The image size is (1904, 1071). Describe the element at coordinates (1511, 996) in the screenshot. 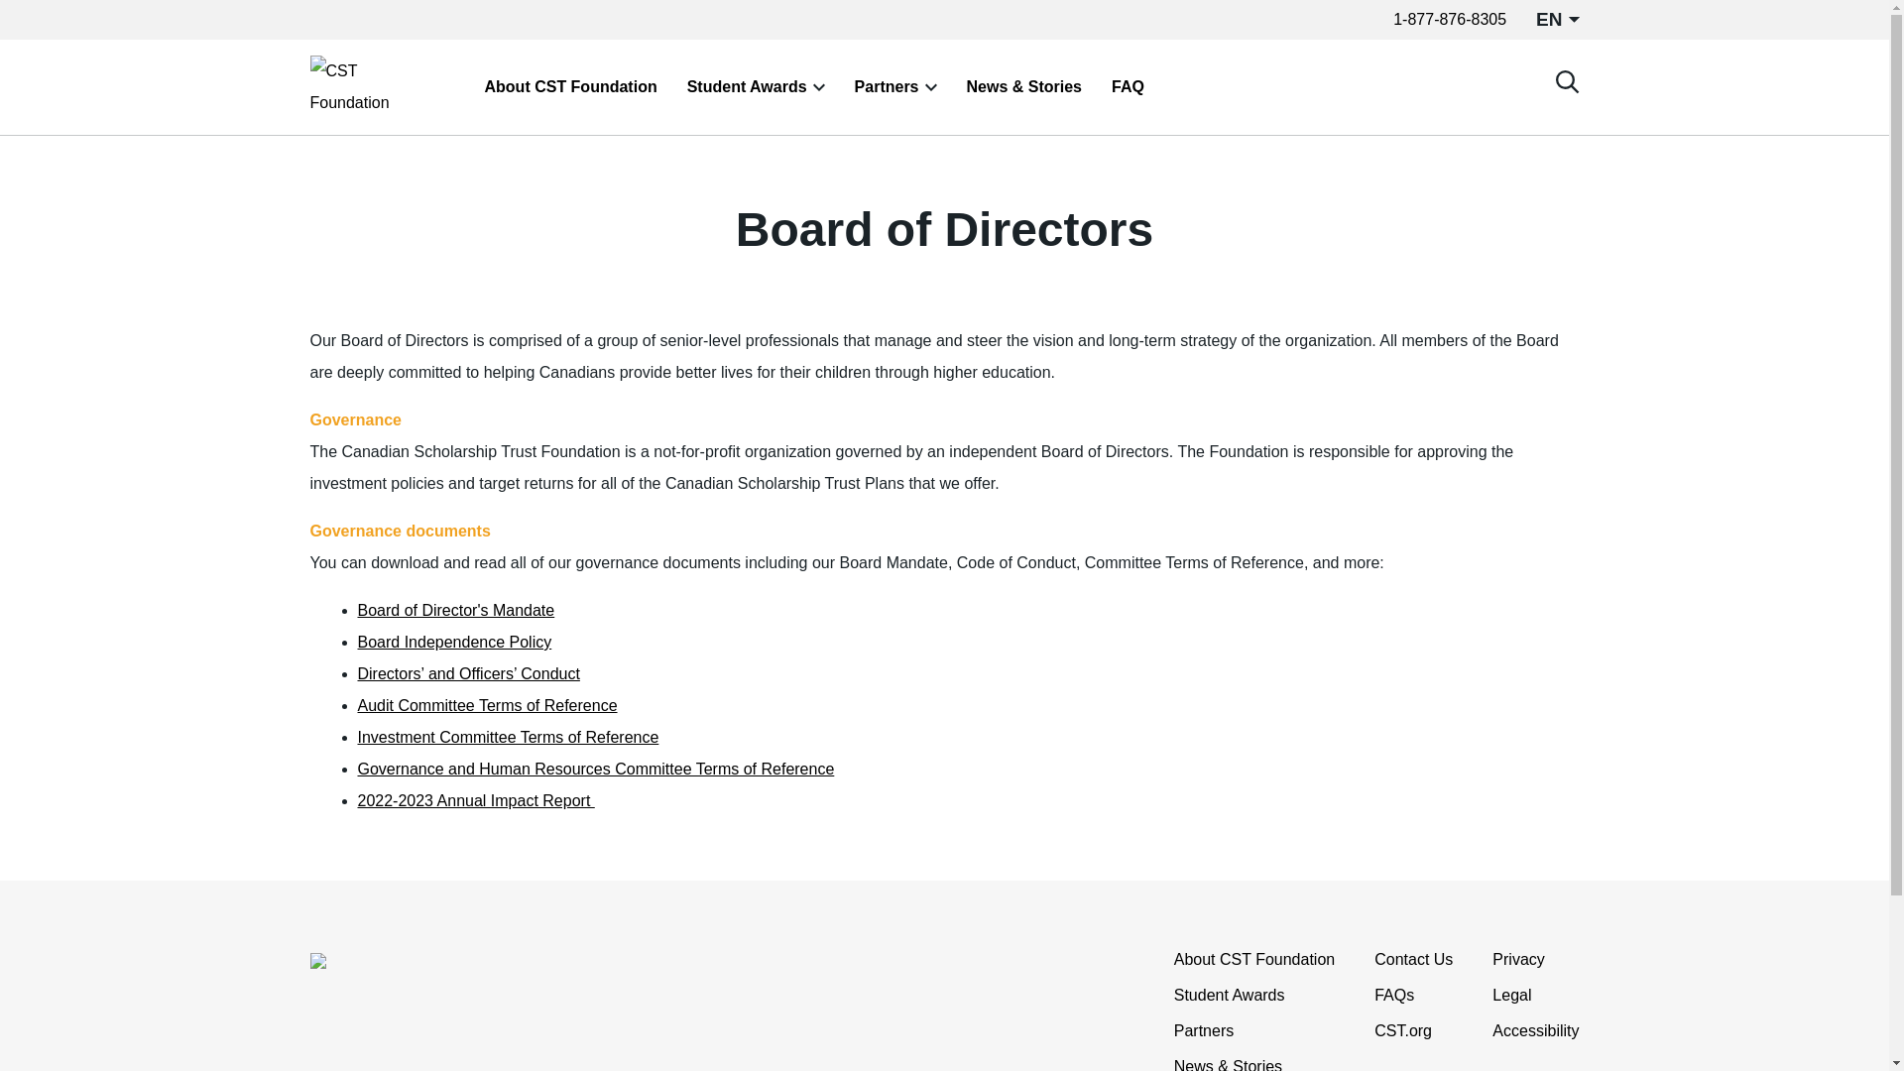

I see `Legal` at that location.